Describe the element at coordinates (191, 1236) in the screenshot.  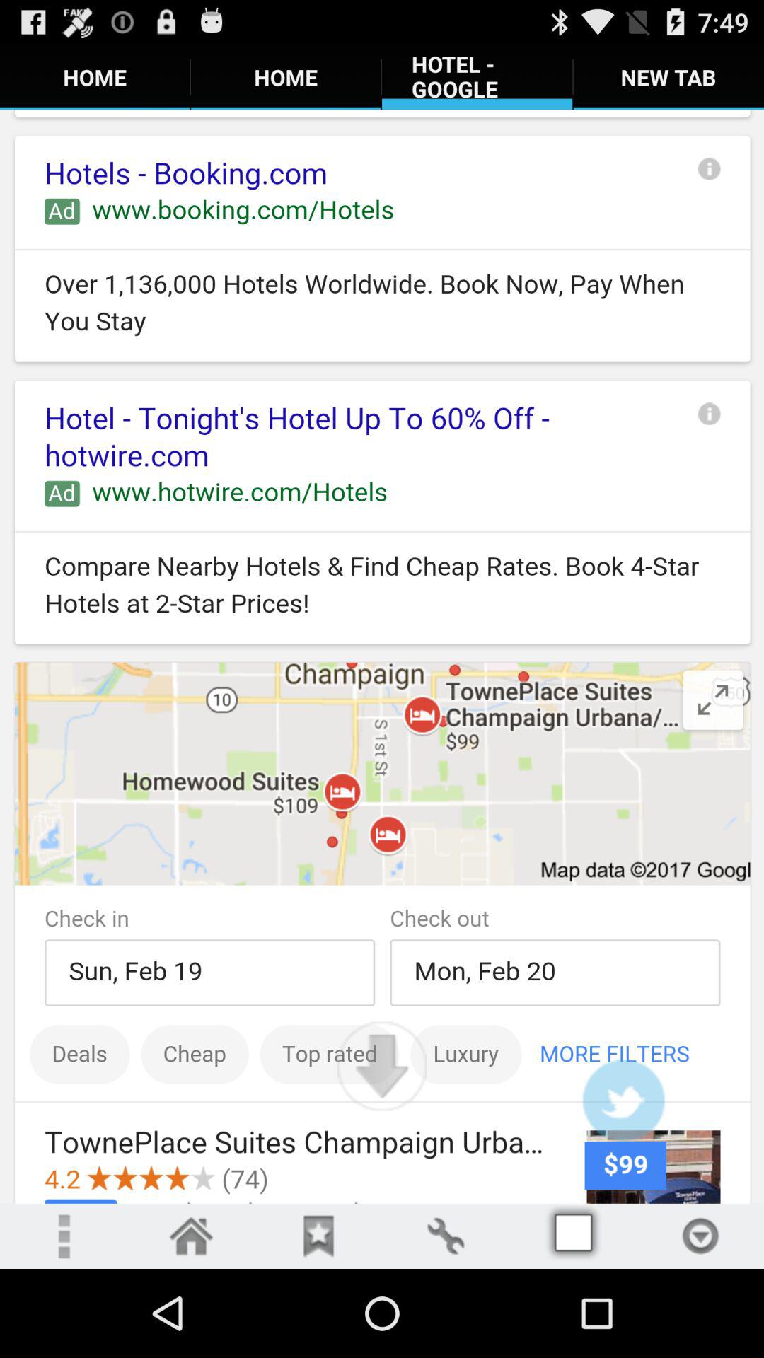
I see `home page` at that location.